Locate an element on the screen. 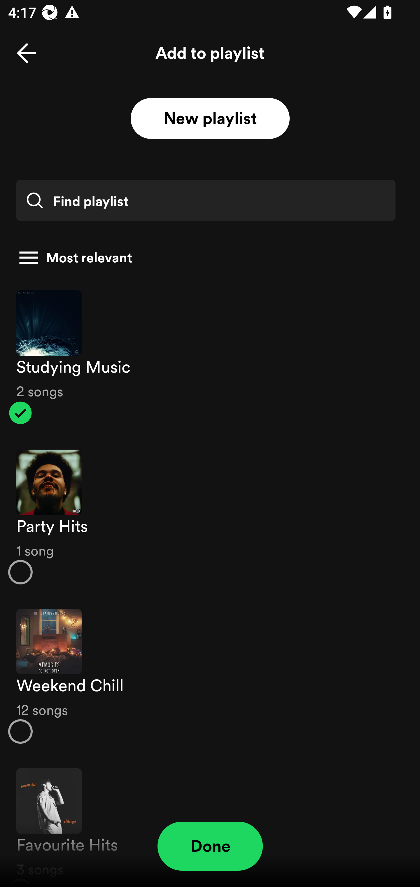 The width and height of the screenshot is (420, 887). Weekend Chill 12 songs is located at coordinates (210, 676).